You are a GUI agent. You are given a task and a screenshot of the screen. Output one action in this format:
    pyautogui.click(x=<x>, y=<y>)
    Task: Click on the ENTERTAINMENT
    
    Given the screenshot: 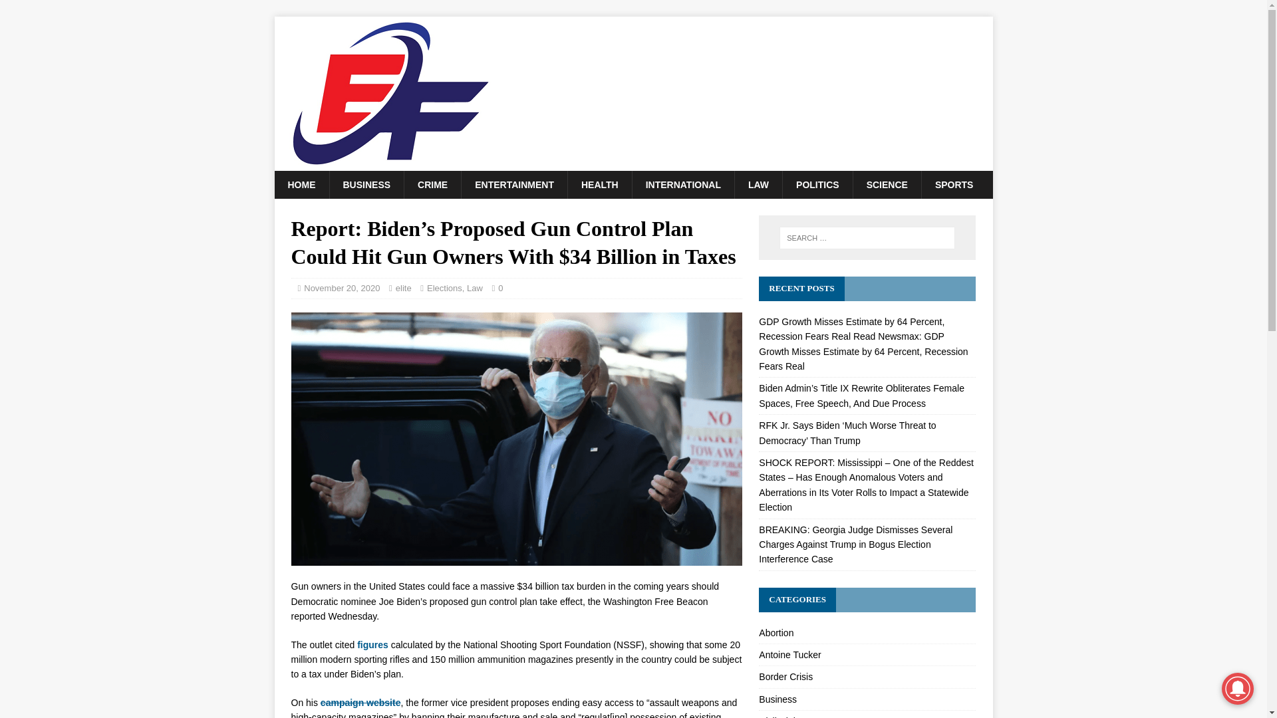 What is the action you would take?
    pyautogui.click(x=513, y=185)
    